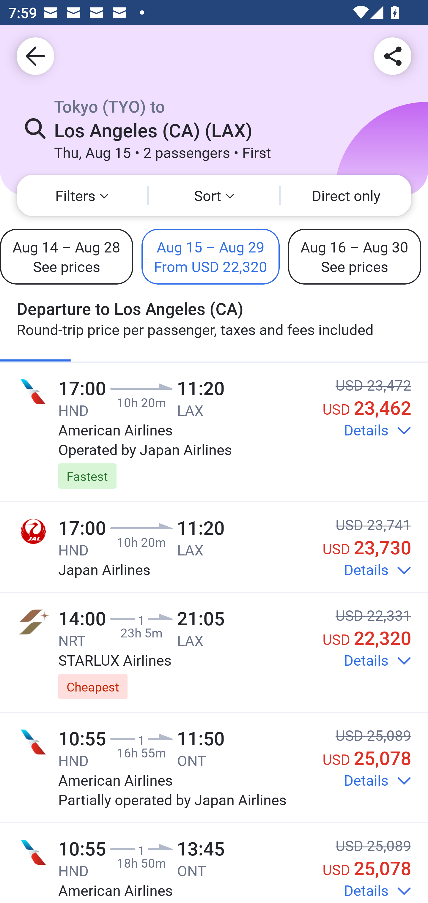 The image size is (428, 903). What do you see at coordinates (346, 195) in the screenshot?
I see `Direct only` at bounding box center [346, 195].